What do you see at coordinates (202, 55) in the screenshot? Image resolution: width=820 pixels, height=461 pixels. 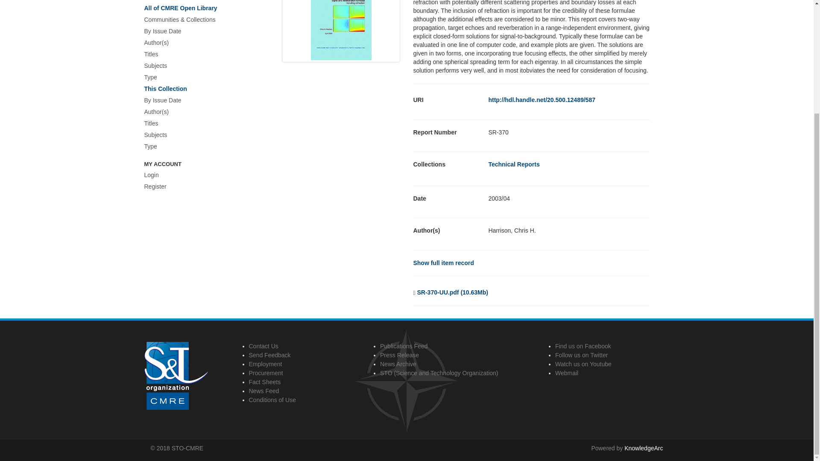 I see `Titles` at bounding box center [202, 55].